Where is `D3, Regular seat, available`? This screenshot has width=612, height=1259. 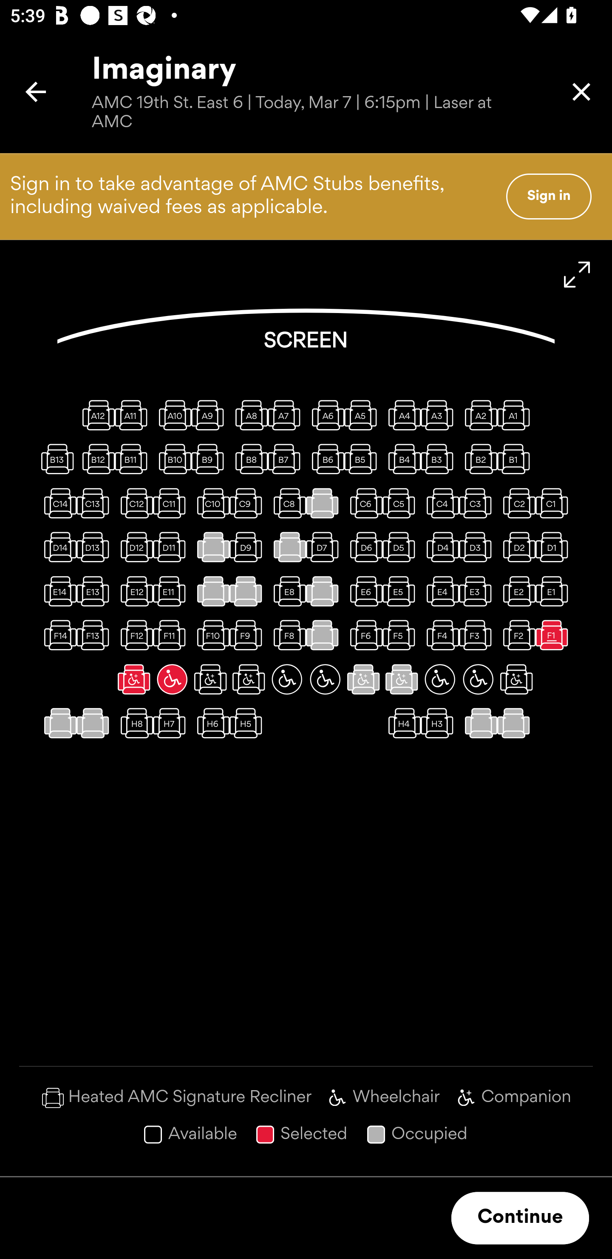 D3, Regular seat, available is located at coordinates (478, 547).